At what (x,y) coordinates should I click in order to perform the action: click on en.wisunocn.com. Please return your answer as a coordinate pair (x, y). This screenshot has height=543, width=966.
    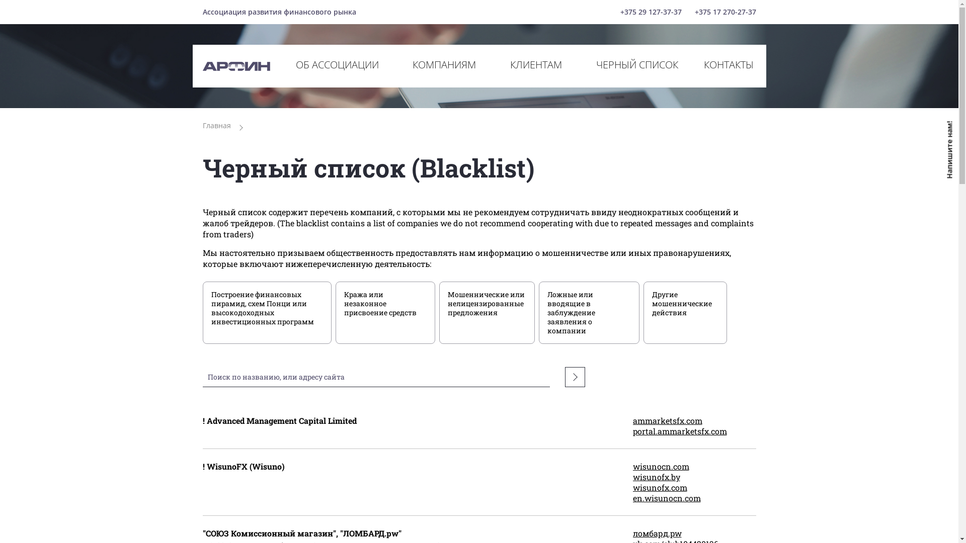
    Looking at the image, I should click on (694, 498).